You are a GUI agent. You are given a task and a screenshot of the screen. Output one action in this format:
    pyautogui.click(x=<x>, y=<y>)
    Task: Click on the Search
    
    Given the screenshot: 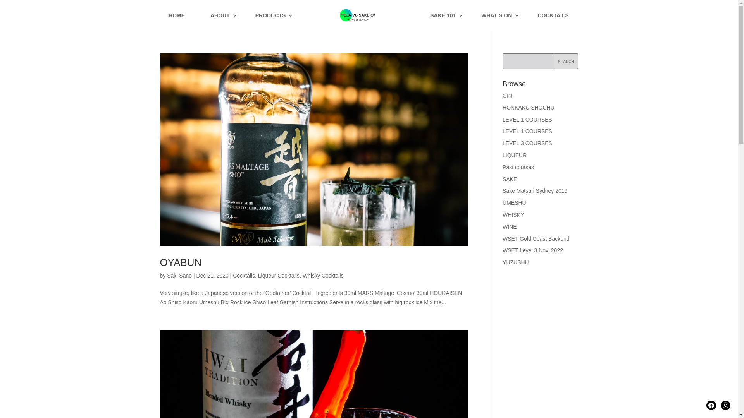 What is the action you would take?
    pyautogui.click(x=566, y=61)
    